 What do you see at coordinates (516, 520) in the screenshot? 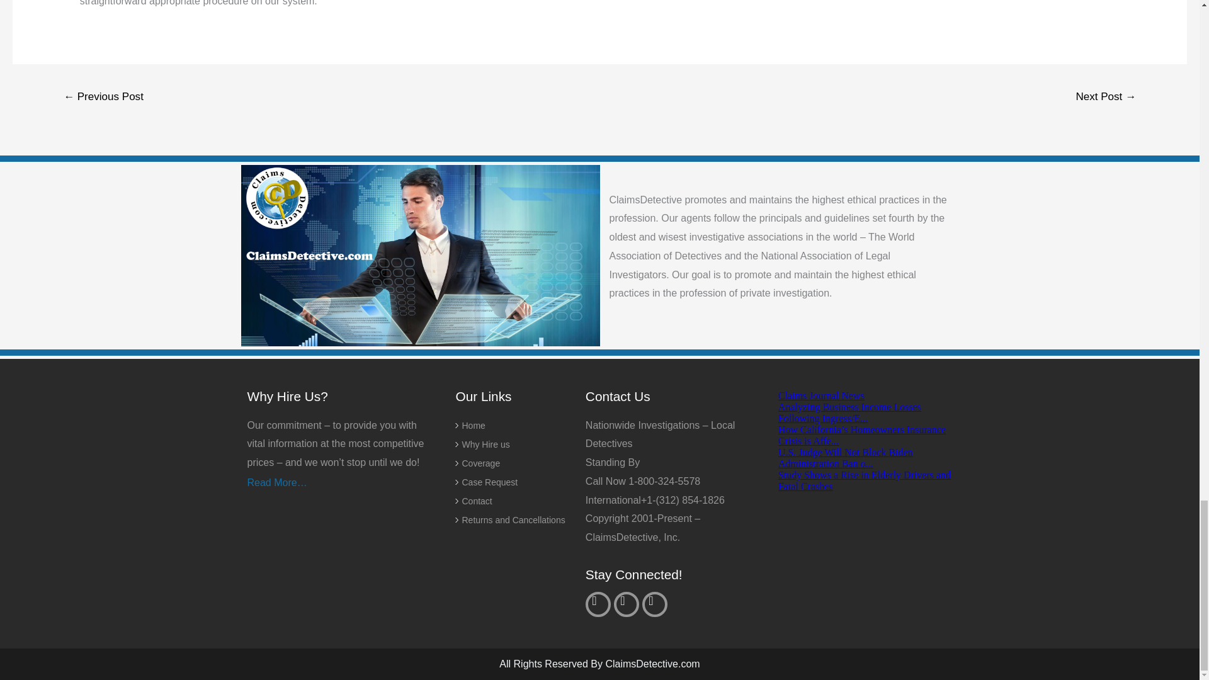
I see `Returns and Cancellations` at bounding box center [516, 520].